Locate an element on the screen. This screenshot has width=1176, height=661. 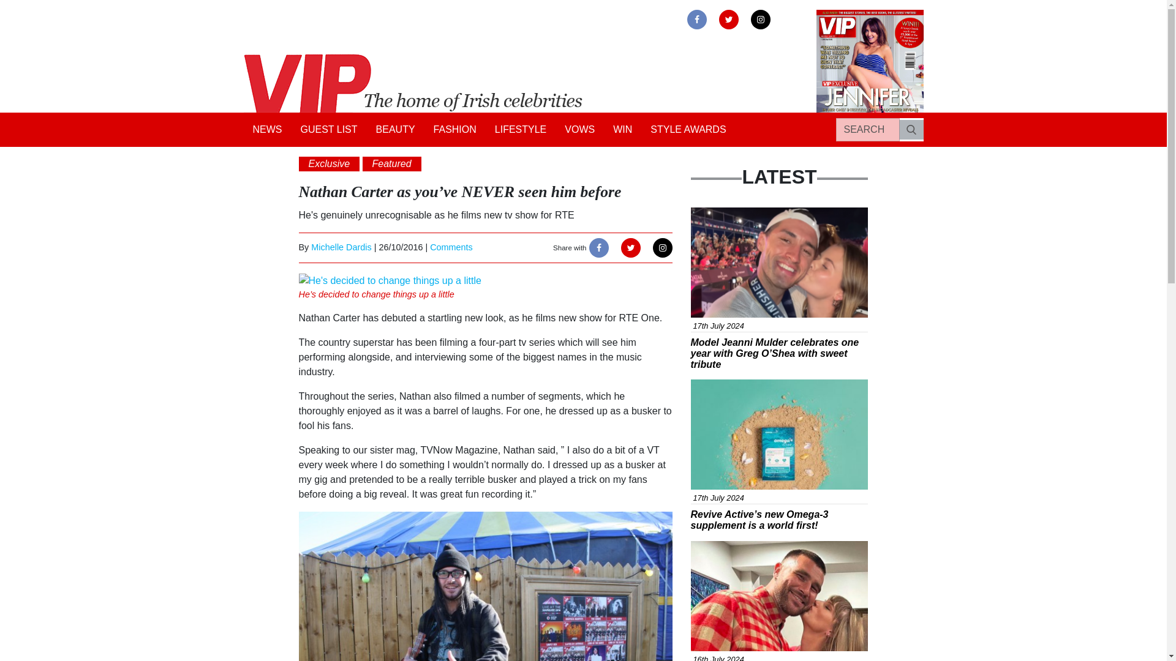
WIN is located at coordinates (622, 130).